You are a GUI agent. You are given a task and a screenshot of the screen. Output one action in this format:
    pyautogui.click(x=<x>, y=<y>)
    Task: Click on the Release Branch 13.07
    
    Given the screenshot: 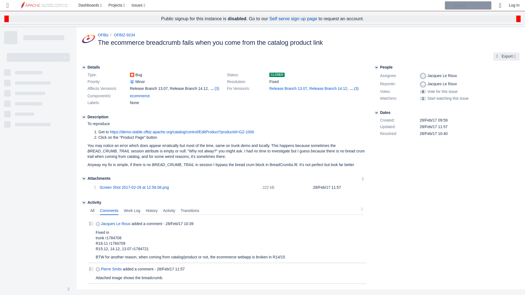 What is the action you would take?
    pyautogui.click(x=288, y=88)
    